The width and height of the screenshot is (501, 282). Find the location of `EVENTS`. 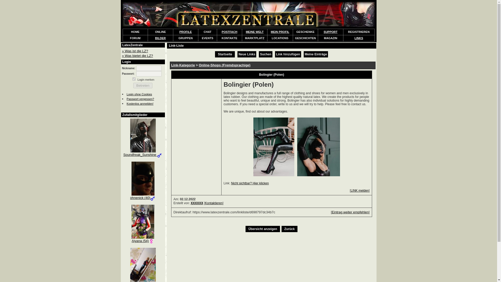

EVENTS is located at coordinates (207, 38).